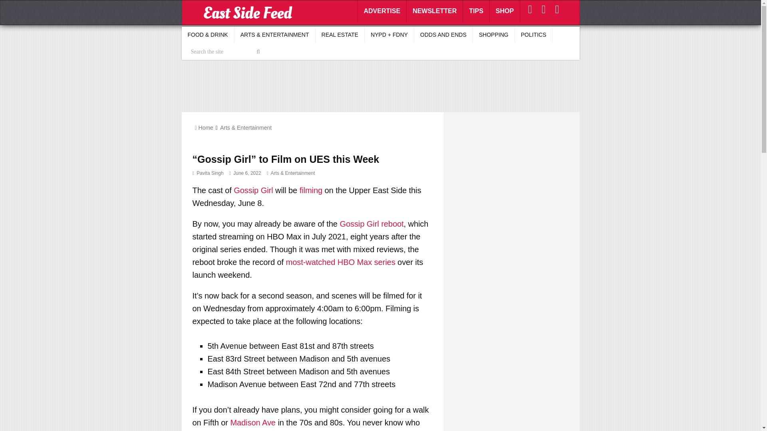 The height and width of the screenshot is (431, 767). What do you see at coordinates (435, 11) in the screenshot?
I see `NEWSLETTER` at bounding box center [435, 11].